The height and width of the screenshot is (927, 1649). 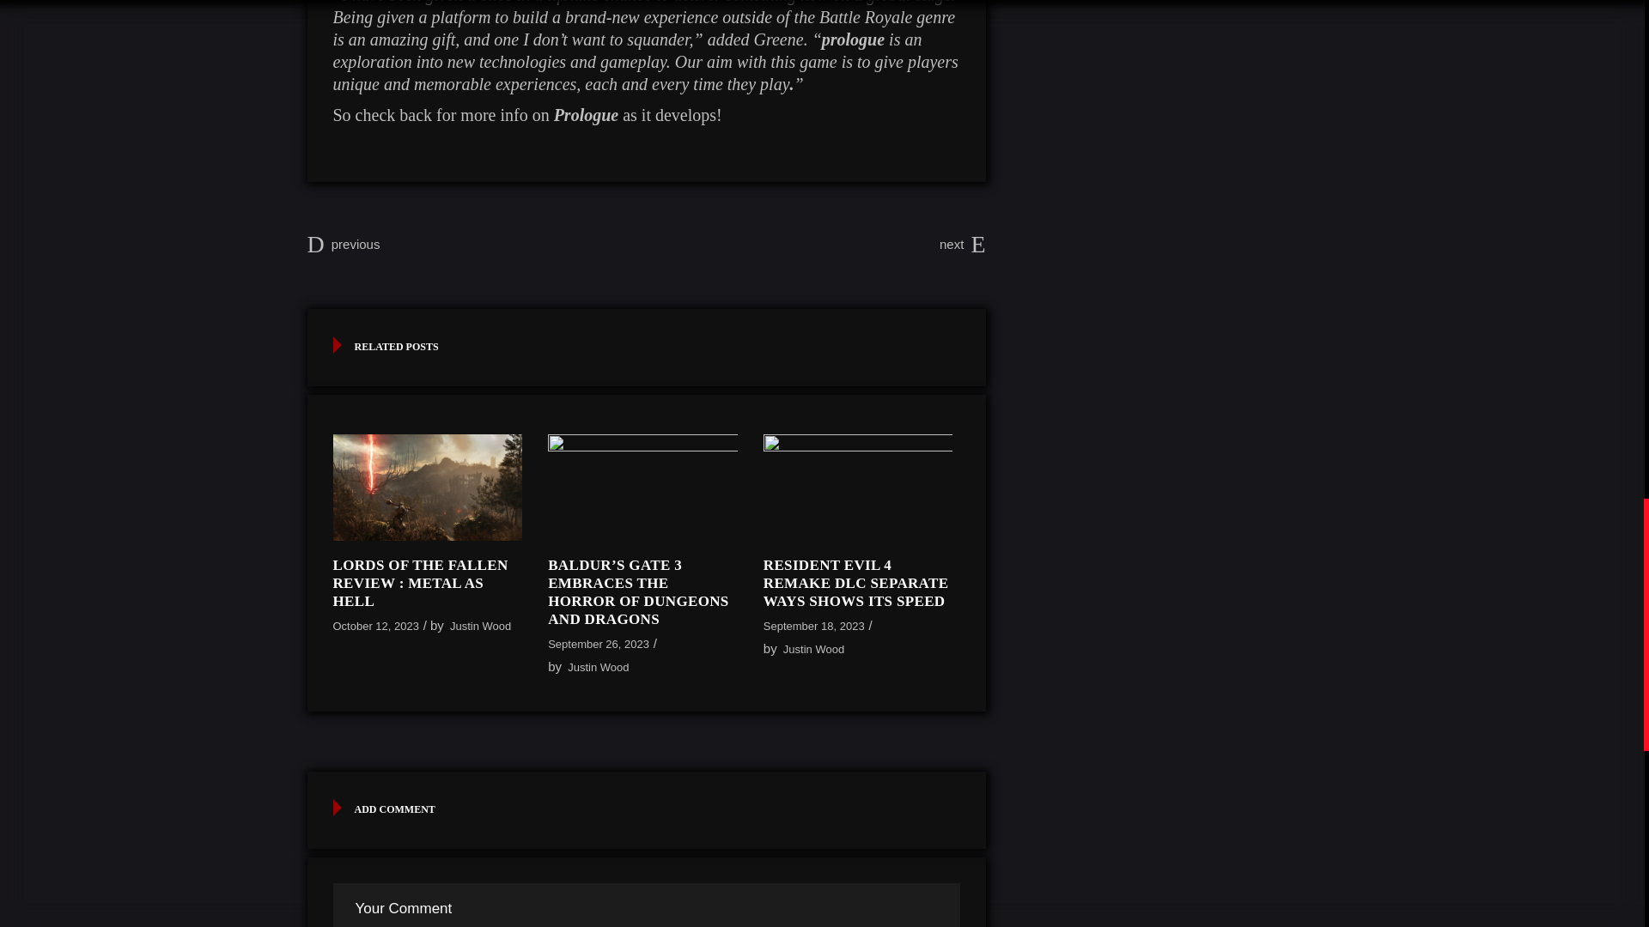 I want to click on Resident Evil 4 Remake DLC Separate Ways Shows its speed, so click(x=855, y=583).